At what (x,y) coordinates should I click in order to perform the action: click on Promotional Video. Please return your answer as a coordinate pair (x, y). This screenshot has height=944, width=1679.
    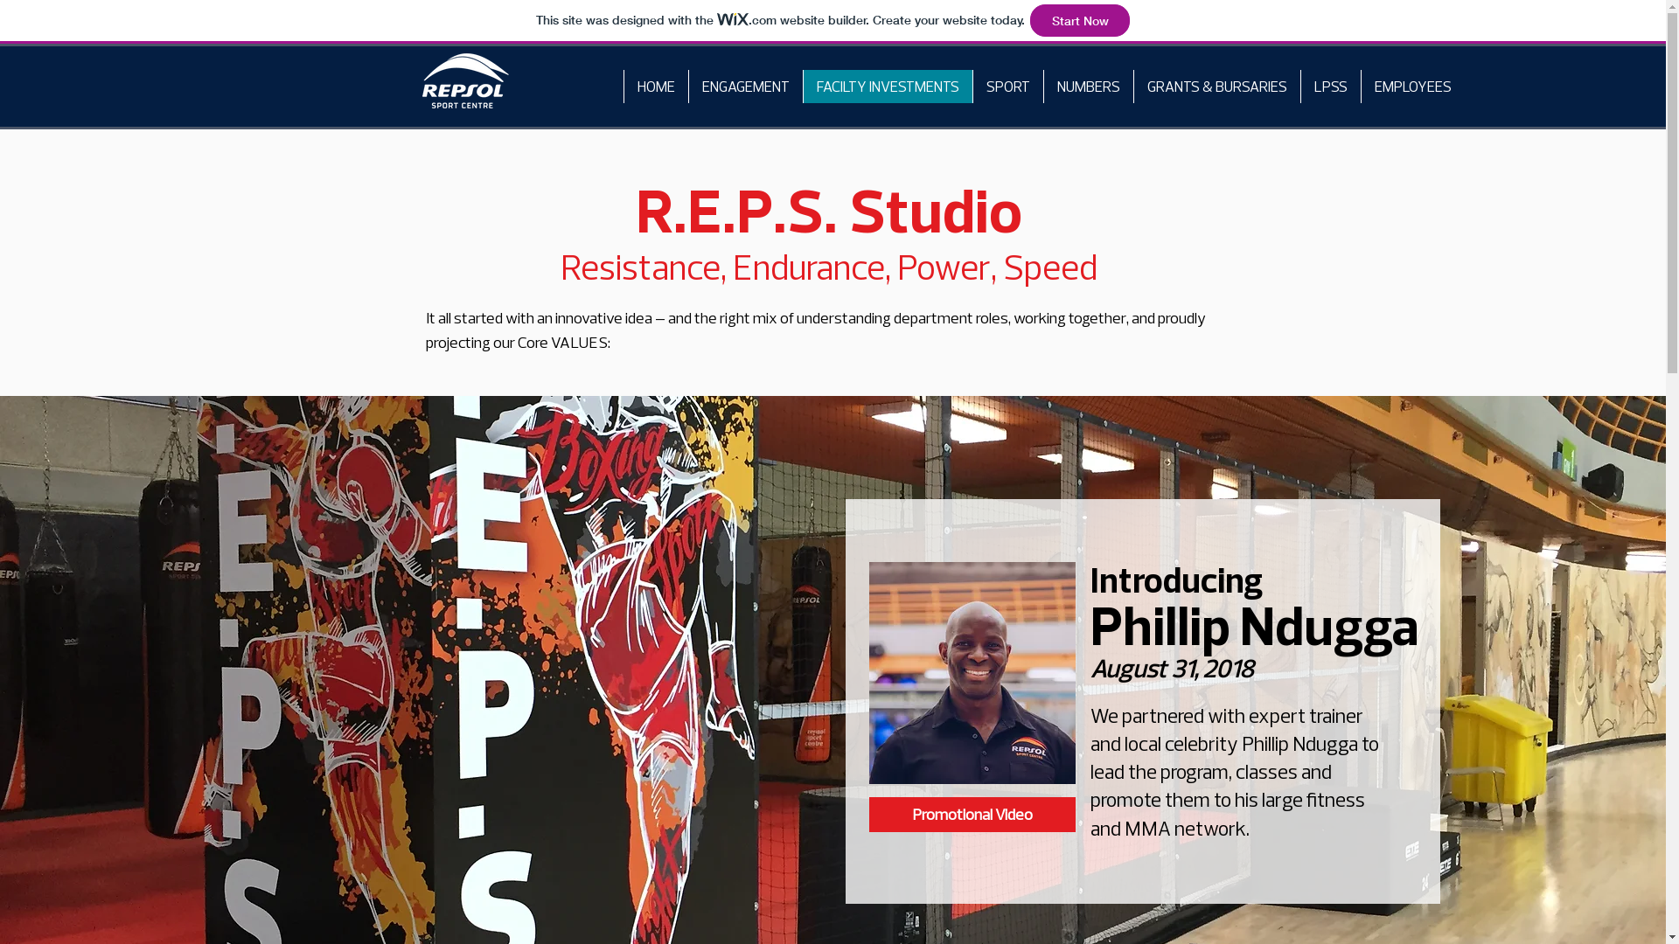
    Looking at the image, I should click on (972, 815).